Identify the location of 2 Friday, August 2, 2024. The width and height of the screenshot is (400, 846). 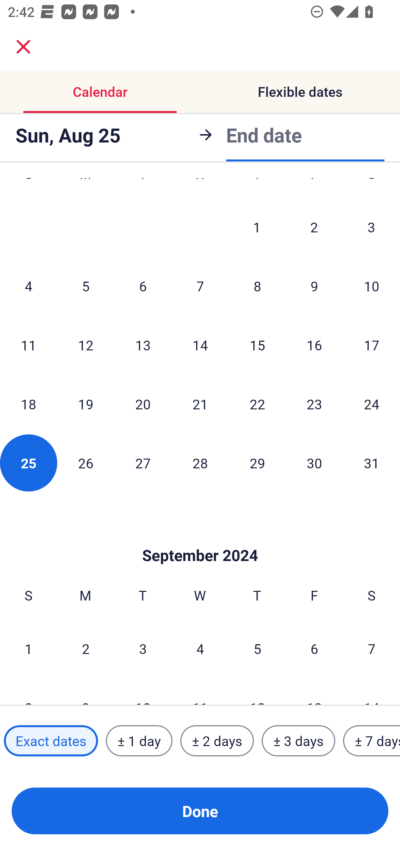
(314, 227).